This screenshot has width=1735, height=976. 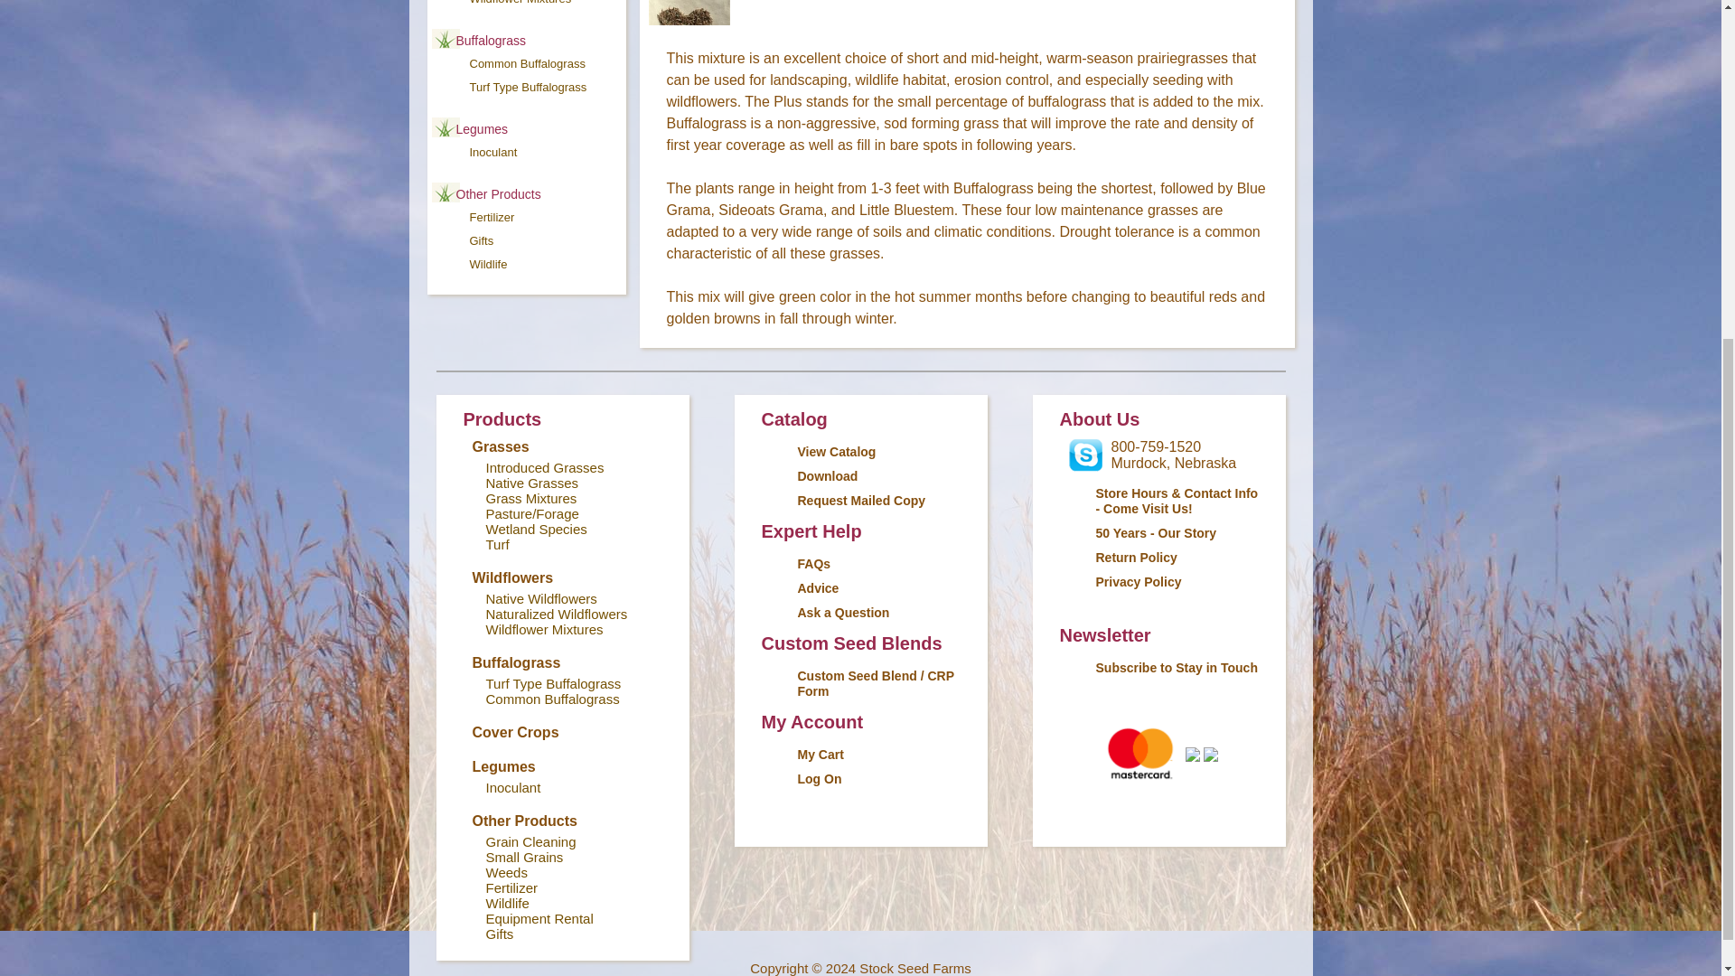 I want to click on Fertilizer, so click(x=492, y=217).